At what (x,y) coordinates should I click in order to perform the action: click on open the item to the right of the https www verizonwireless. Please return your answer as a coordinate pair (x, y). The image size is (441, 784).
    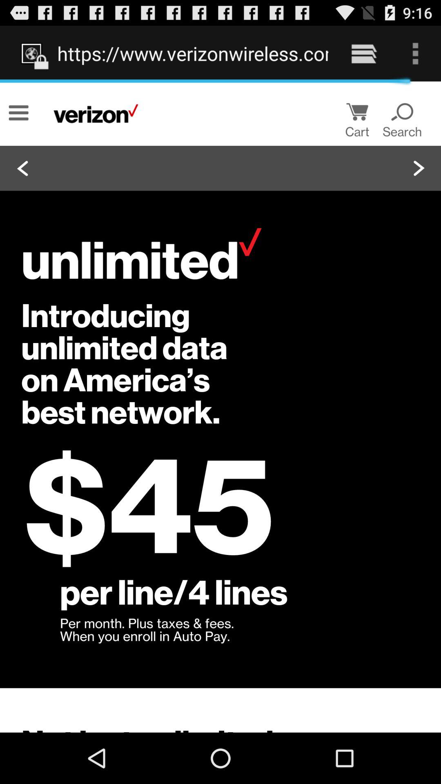
    Looking at the image, I should click on (363, 53).